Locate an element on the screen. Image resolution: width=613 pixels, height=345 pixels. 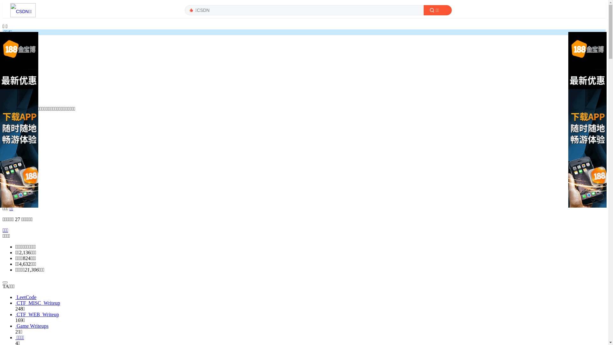
CTF_WEB_Writeup is located at coordinates (310, 314).